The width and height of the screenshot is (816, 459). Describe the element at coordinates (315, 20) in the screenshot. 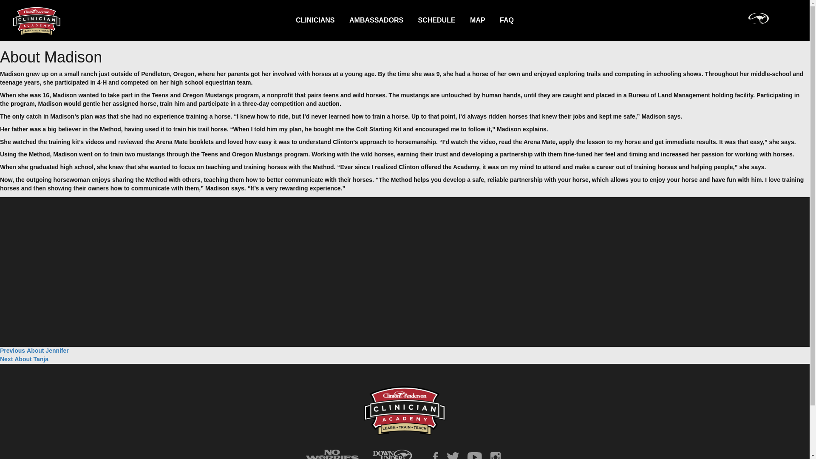

I see `FAQ` at that location.